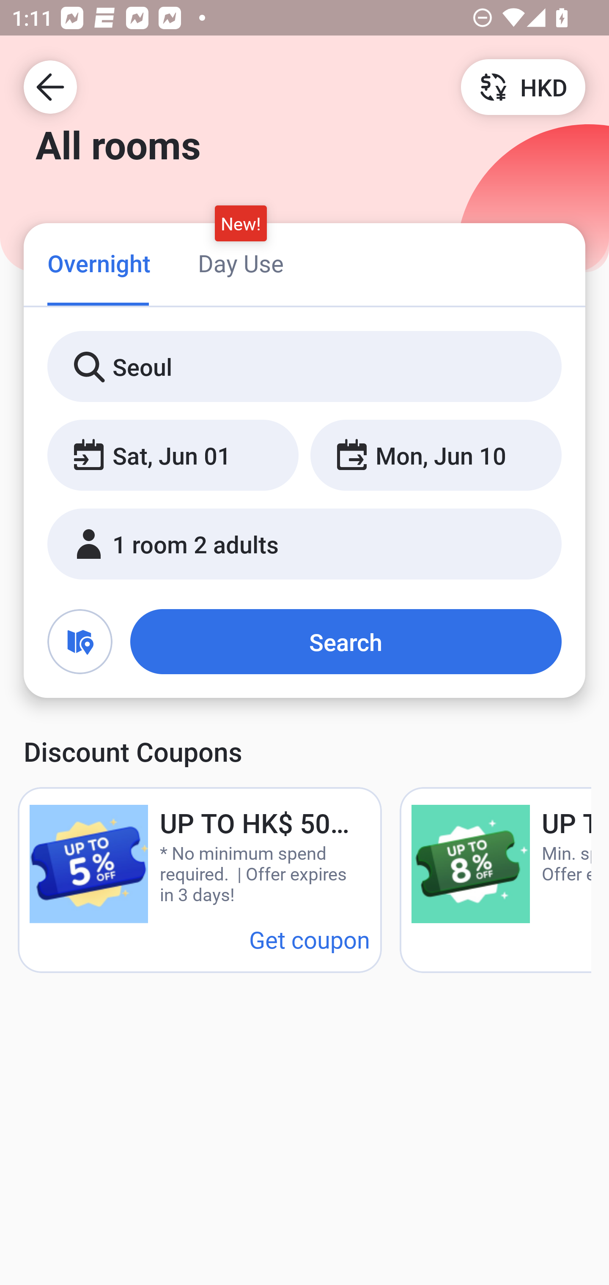 This screenshot has height=1285, width=609. I want to click on HKD, so click(523, 86).